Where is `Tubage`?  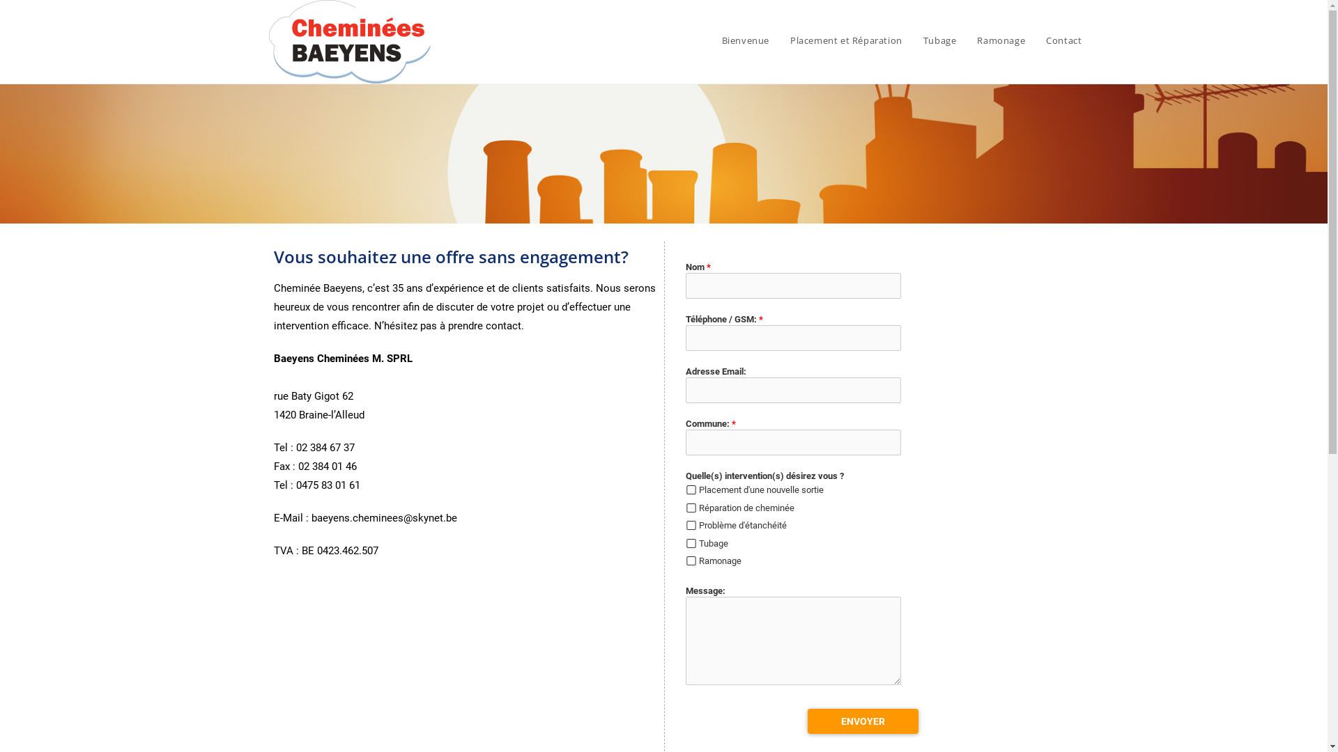
Tubage is located at coordinates (940, 40).